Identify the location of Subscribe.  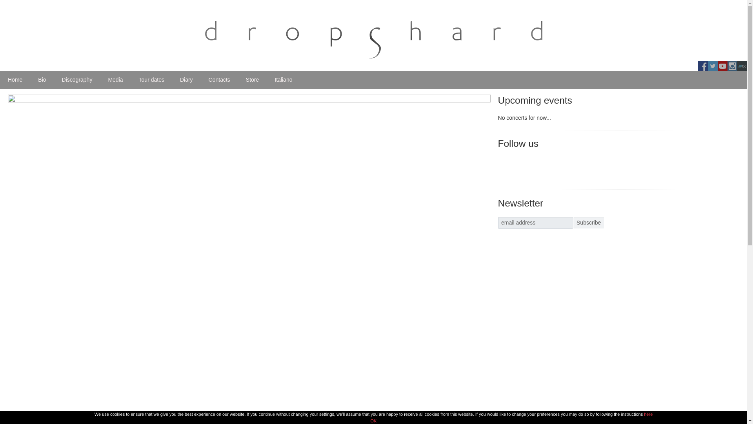
(589, 223).